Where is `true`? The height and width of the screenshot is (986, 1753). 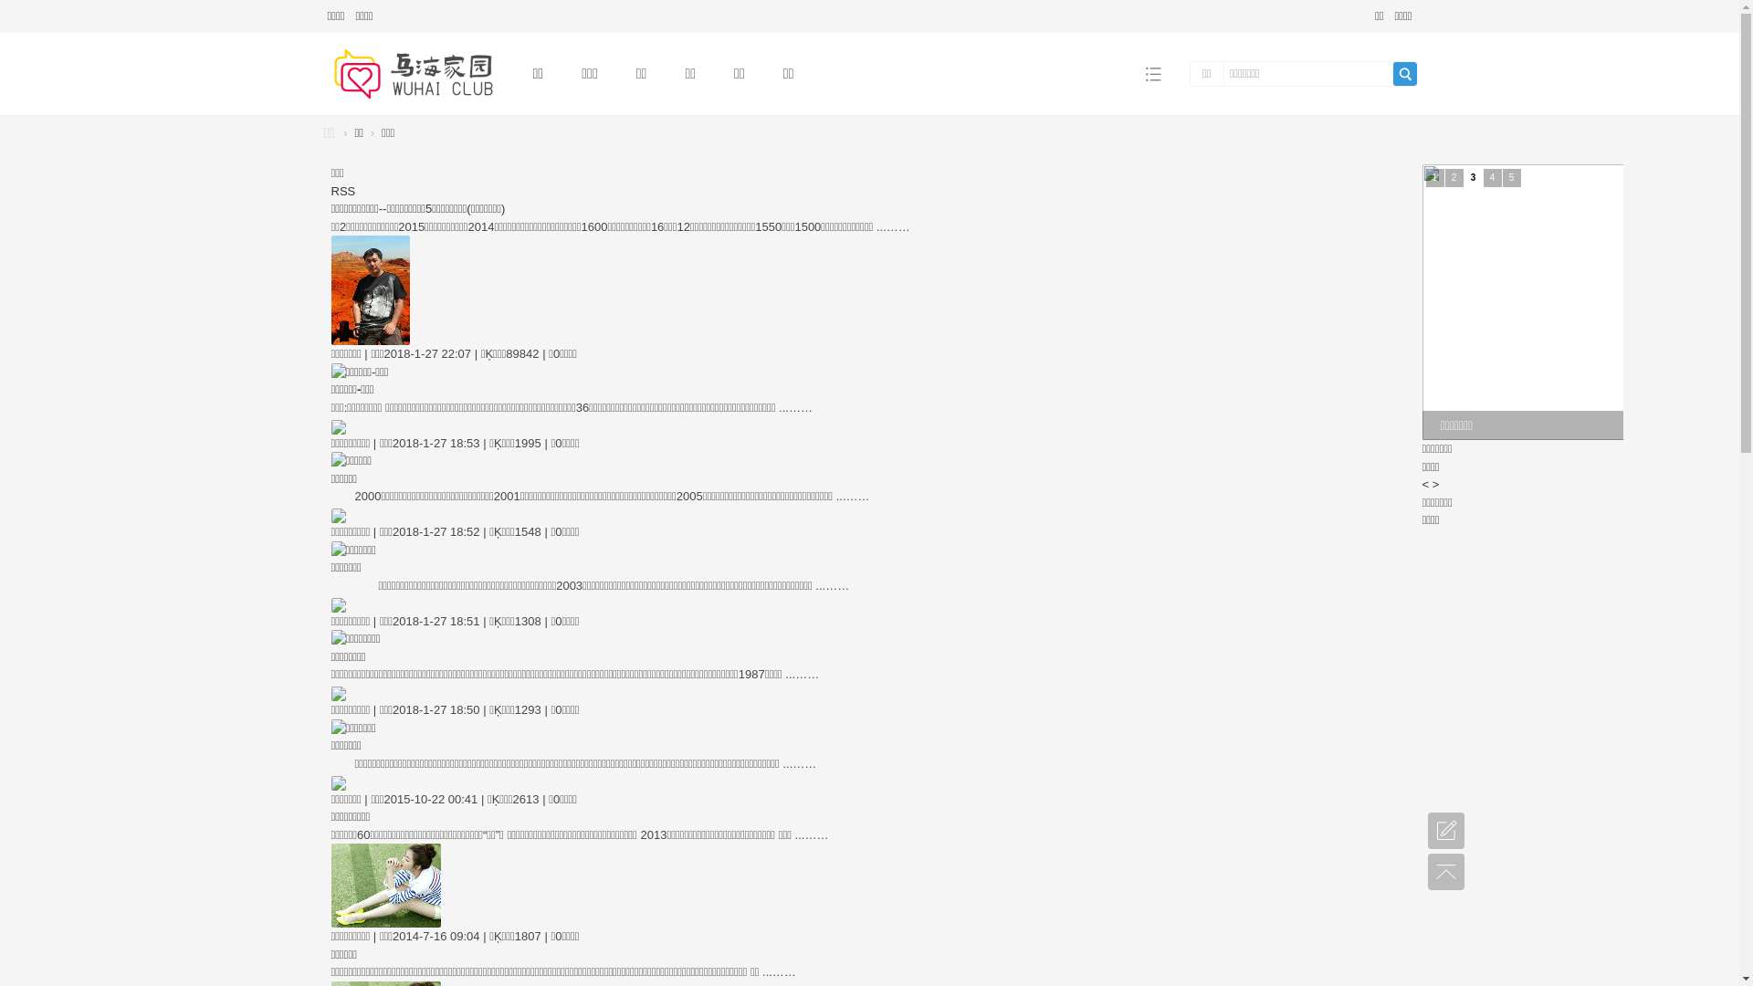
true is located at coordinates (1405, 74).